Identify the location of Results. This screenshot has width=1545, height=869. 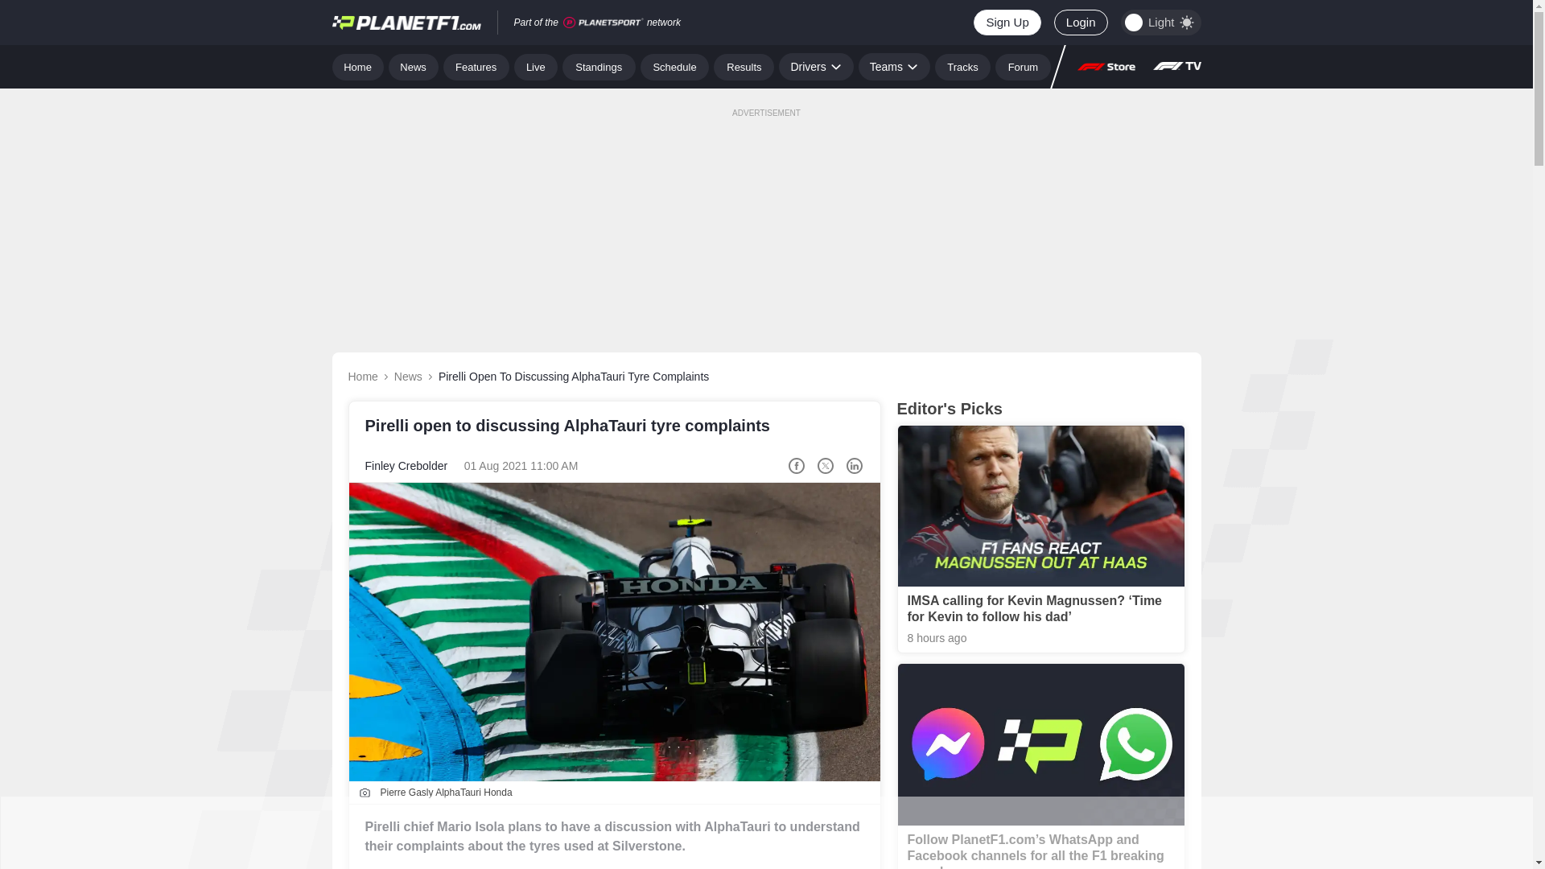
(744, 66).